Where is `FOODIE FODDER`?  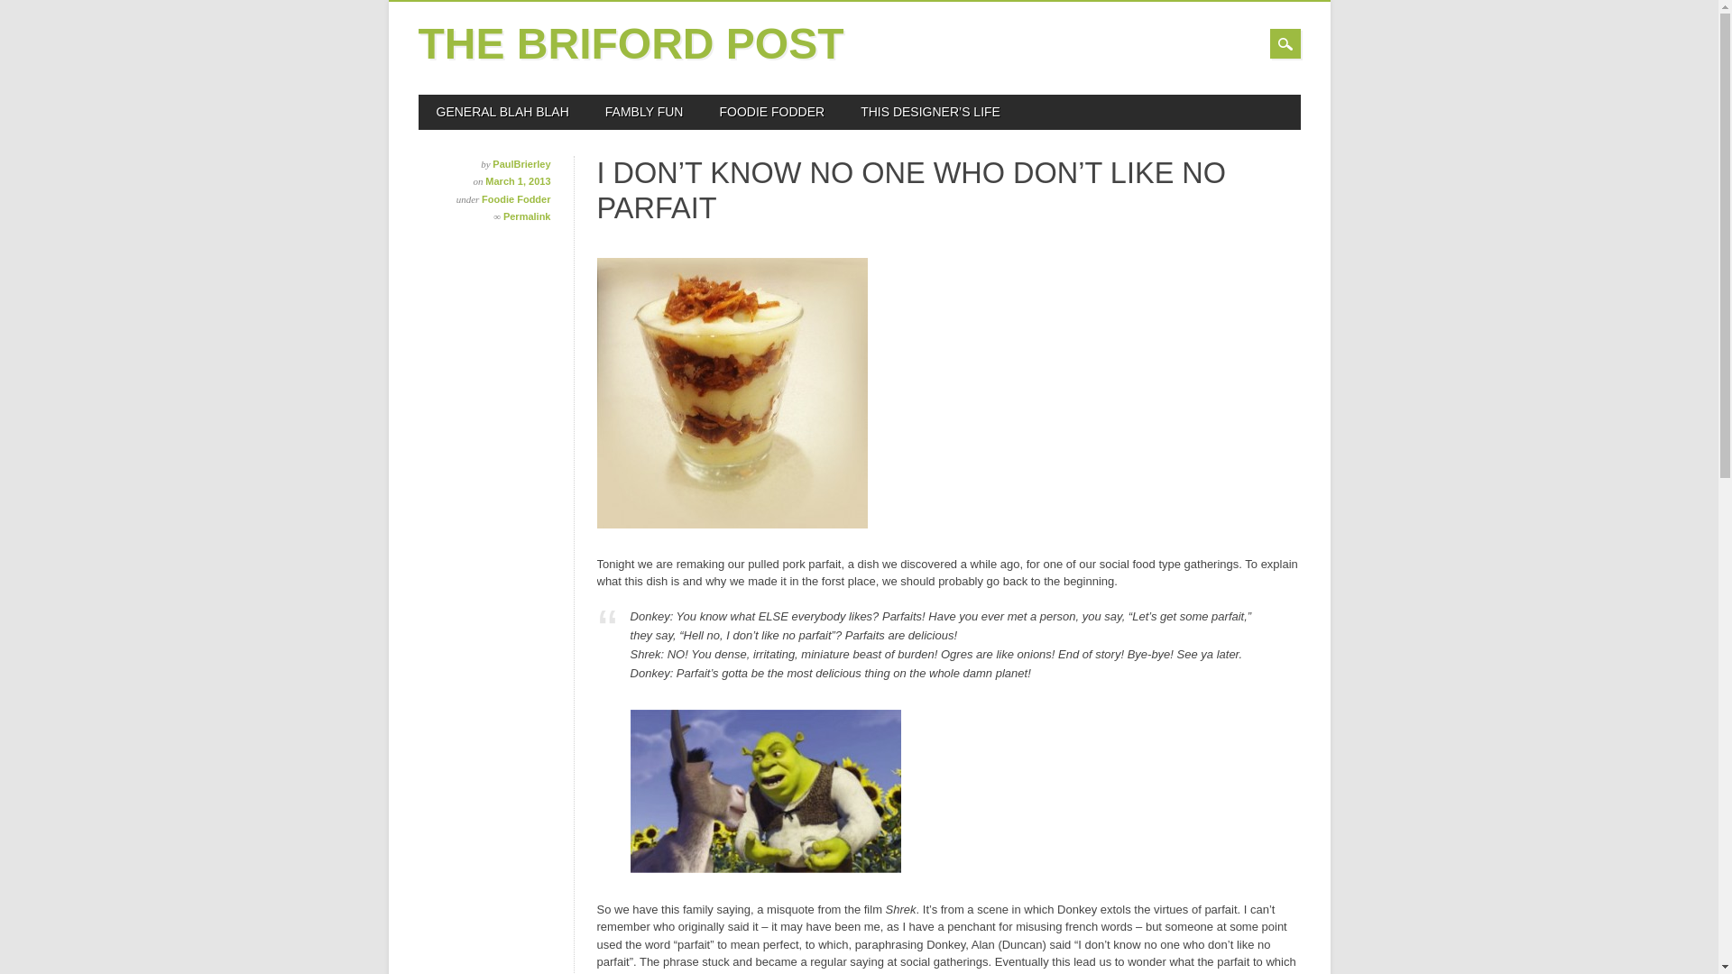 FOODIE FODDER is located at coordinates (771, 112).